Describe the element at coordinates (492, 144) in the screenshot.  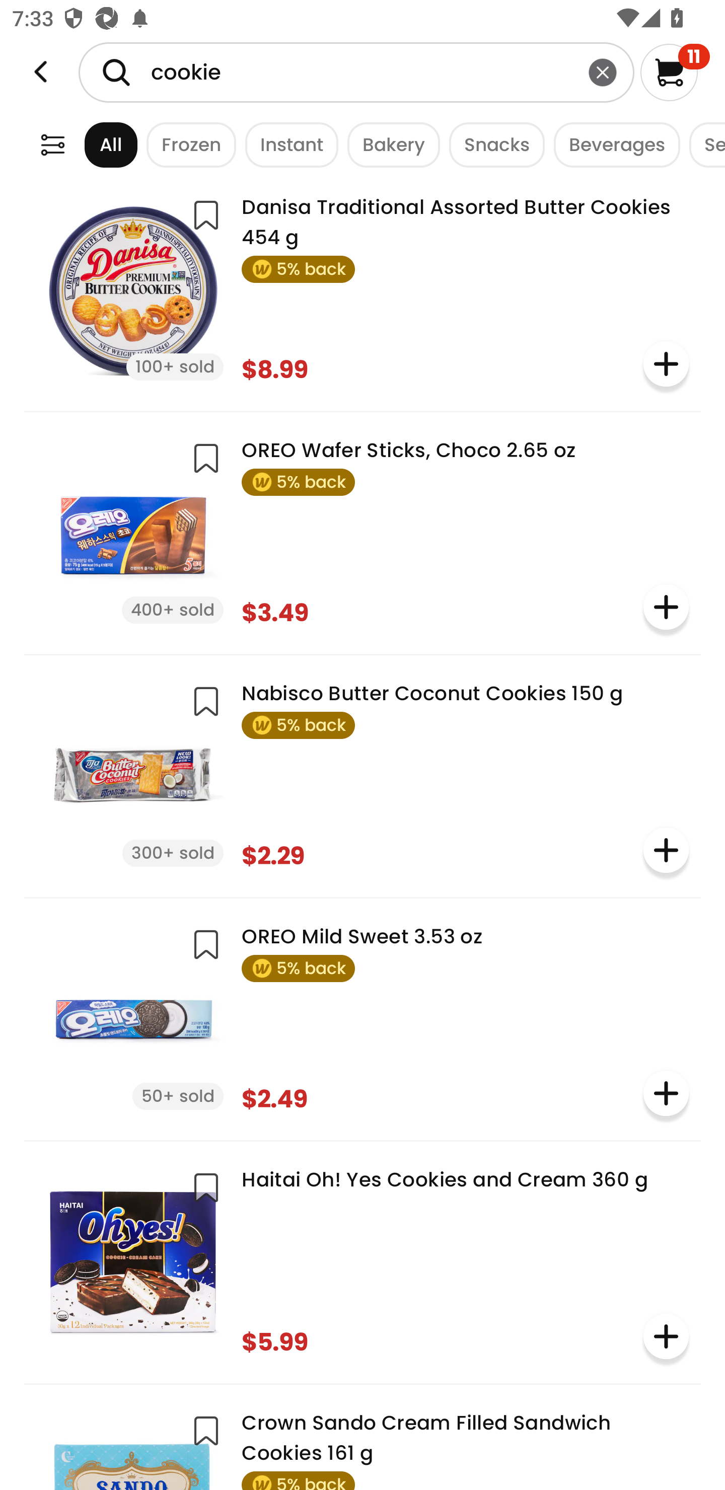
I see `Snacks` at that location.